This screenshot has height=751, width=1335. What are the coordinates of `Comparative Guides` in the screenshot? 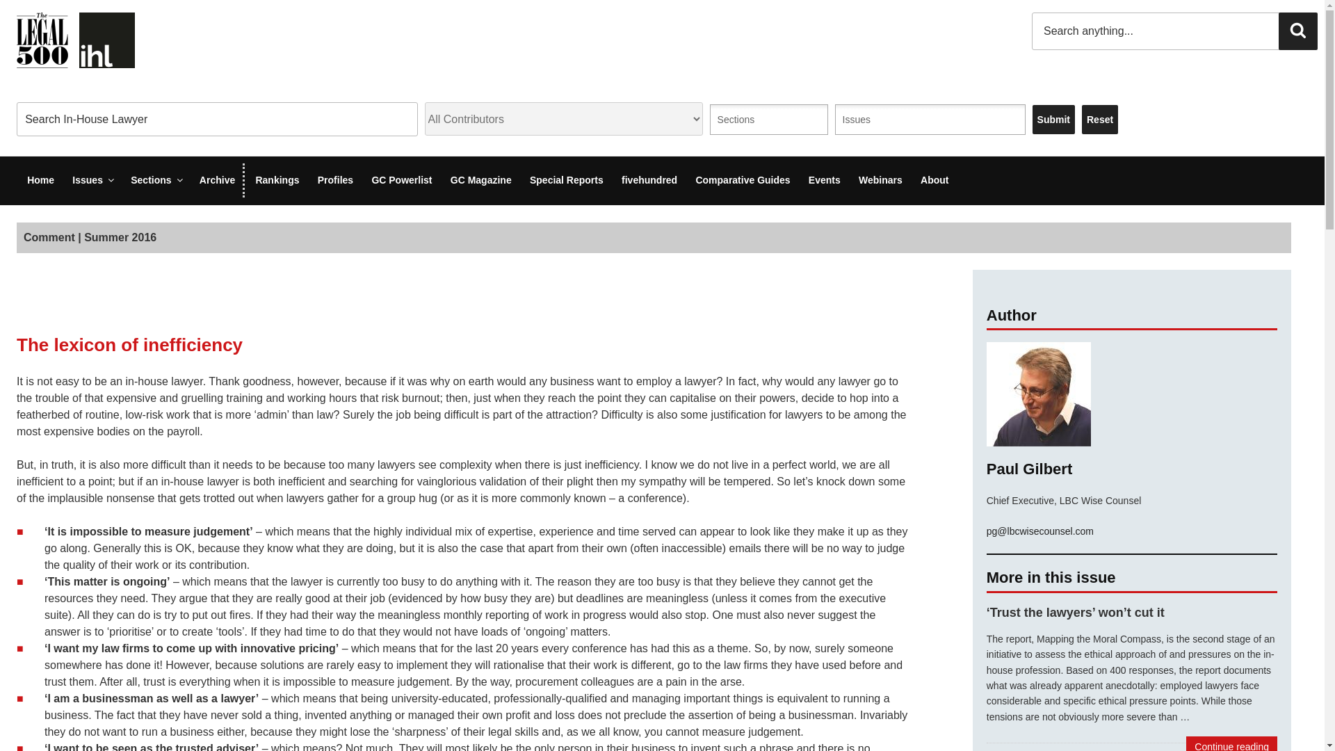 It's located at (743, 181).